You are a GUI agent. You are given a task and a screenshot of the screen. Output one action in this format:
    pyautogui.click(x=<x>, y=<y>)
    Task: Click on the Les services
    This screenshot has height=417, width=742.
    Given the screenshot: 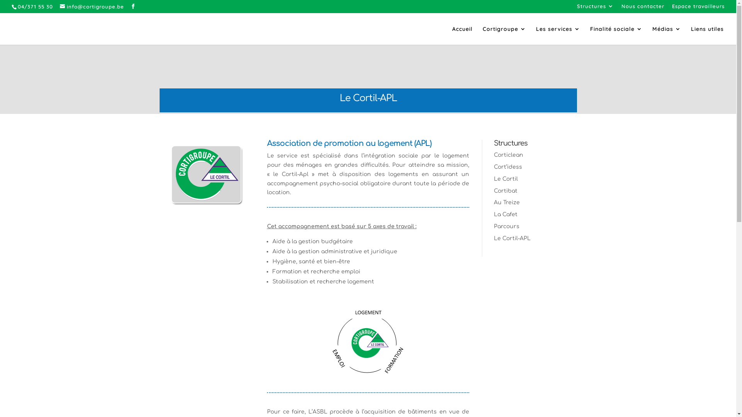 What is the action you would take?
    pyautogui.click(x=558, y=36)
    